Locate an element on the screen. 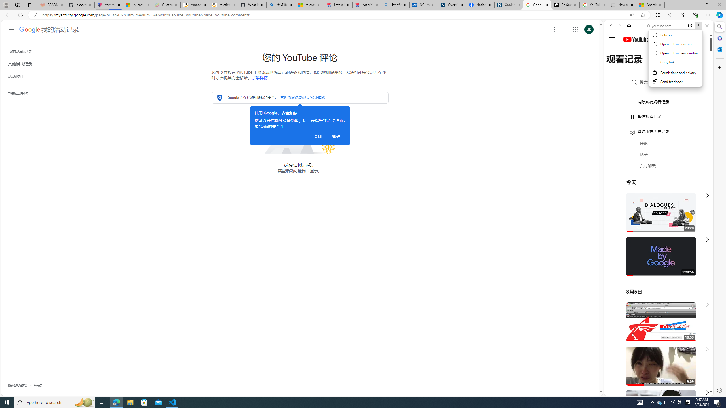  Web scope is located at coordinates (613, 51).